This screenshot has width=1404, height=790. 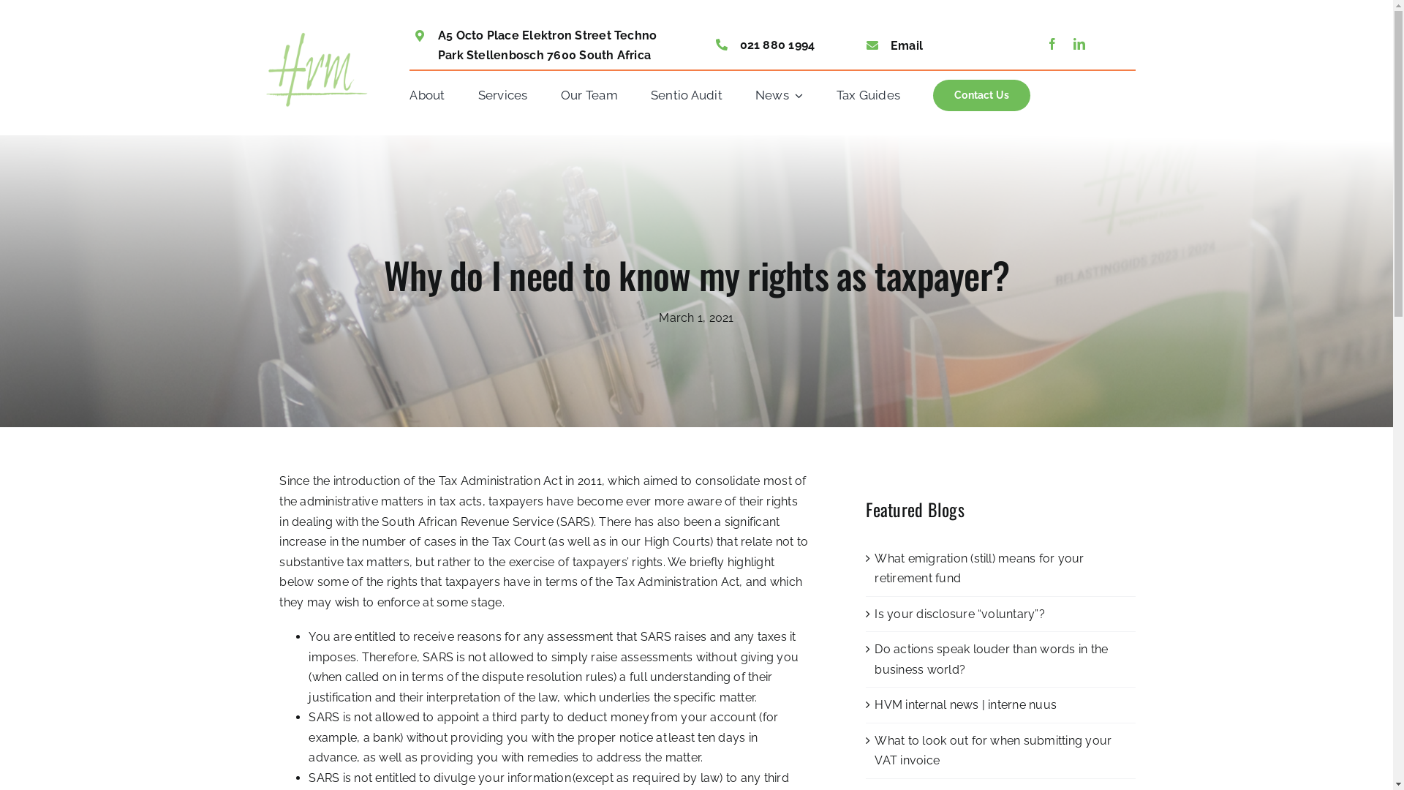 What do you see at coordinates (778, 45) in the screenshot?
I see `021 880 1994` at bounding box center [778, 45].